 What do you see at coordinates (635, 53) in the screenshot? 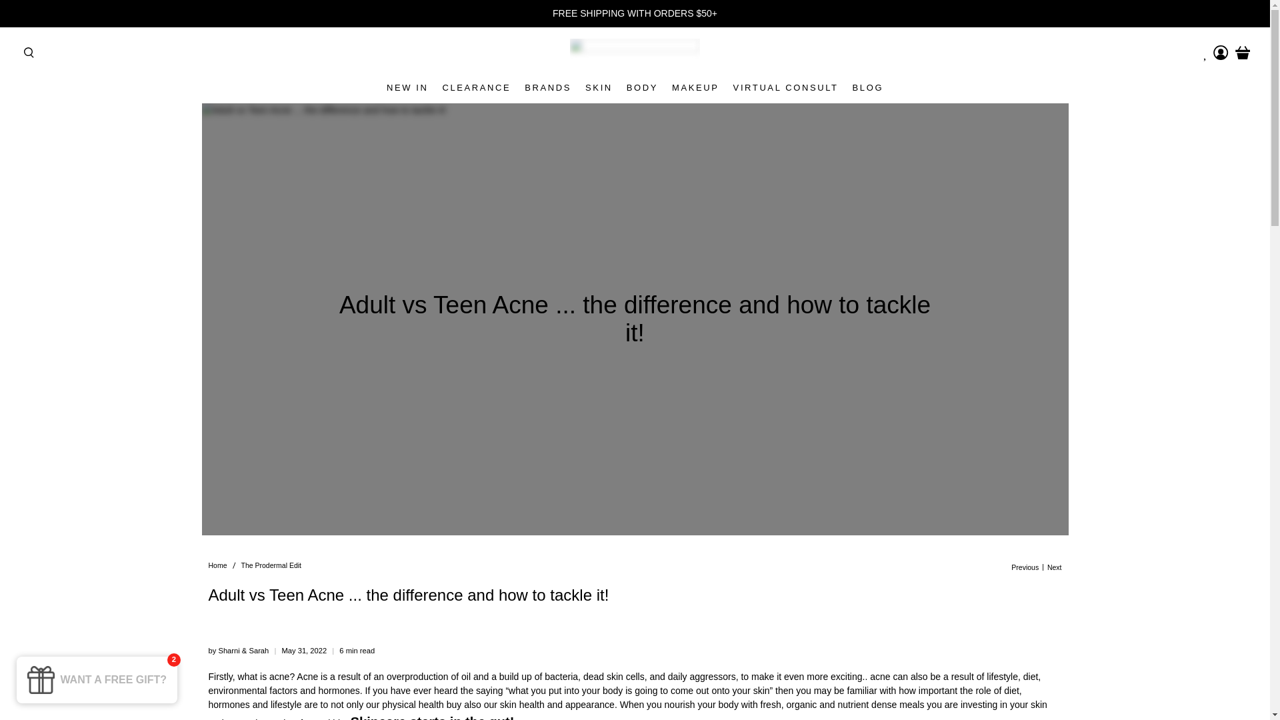
I see `Prodermal` at bounding box center [635, 53].